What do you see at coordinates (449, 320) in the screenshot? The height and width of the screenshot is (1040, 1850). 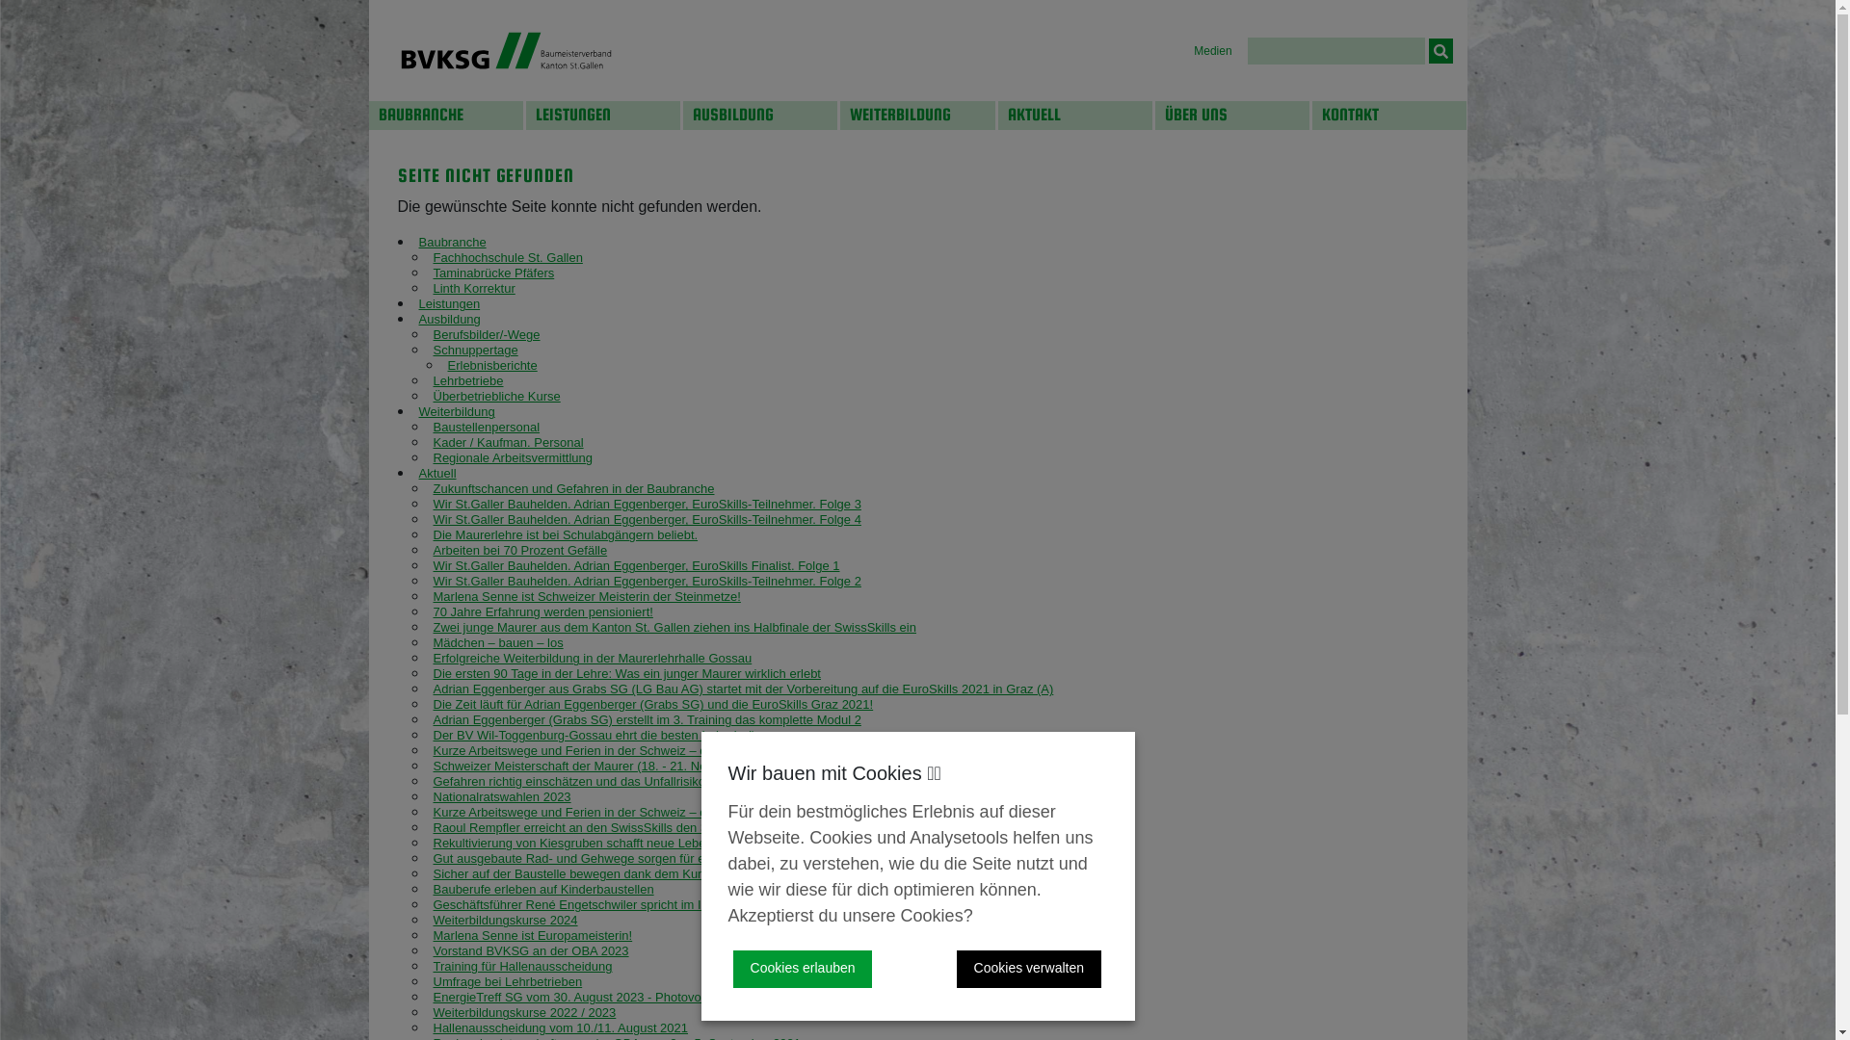 I see `Ausbildung` at bounding box center [449, 320].